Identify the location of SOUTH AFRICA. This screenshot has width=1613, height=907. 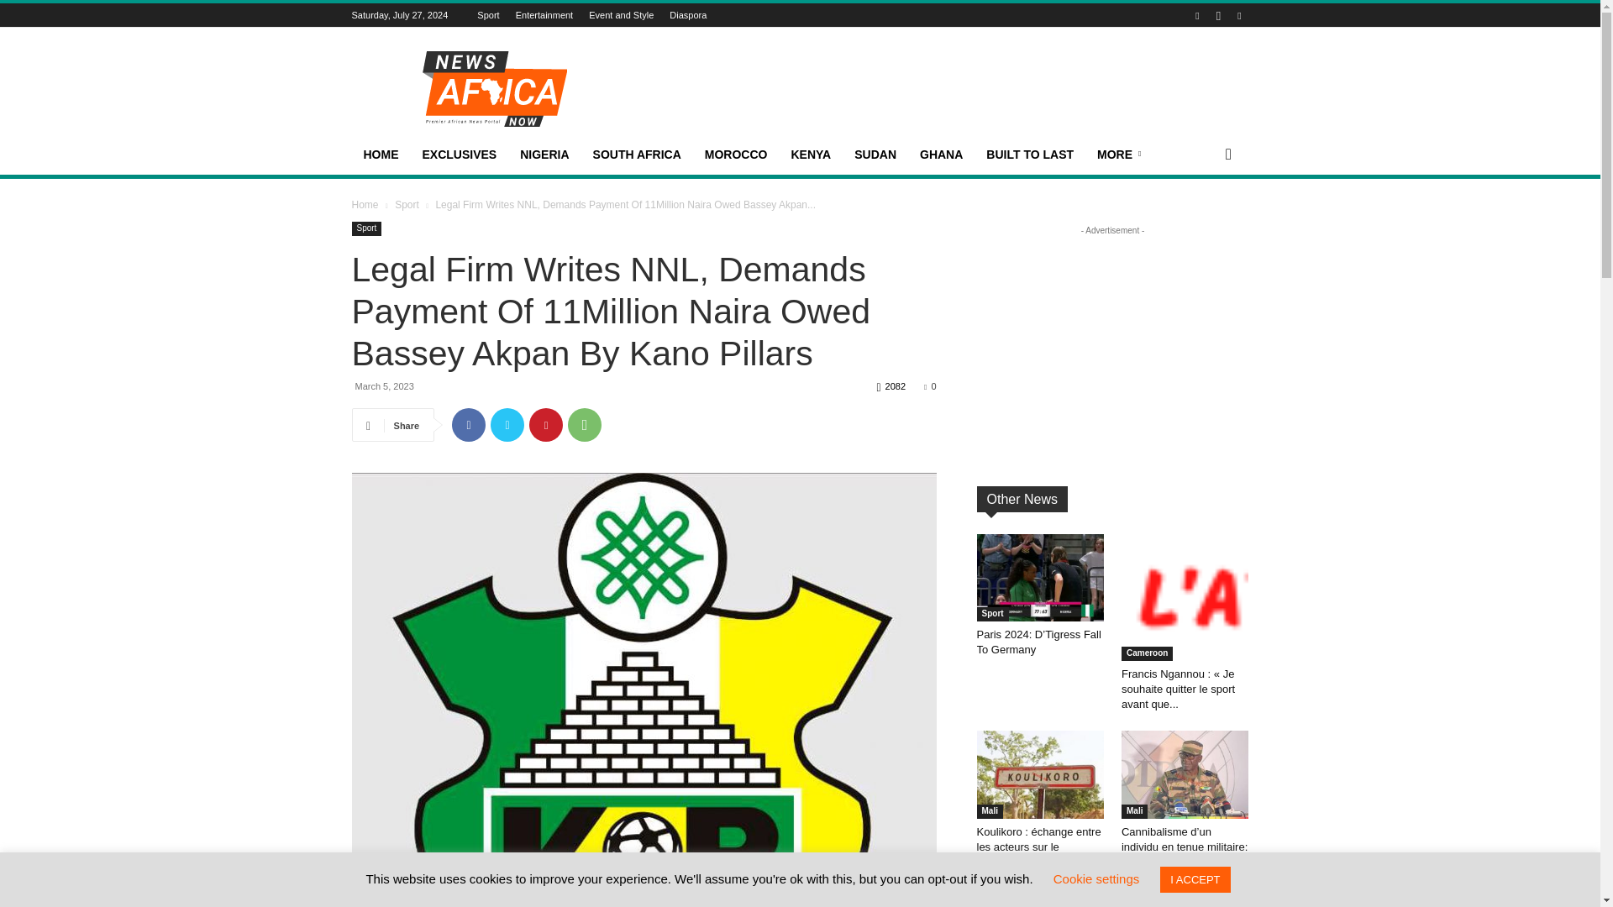
(637, 155).